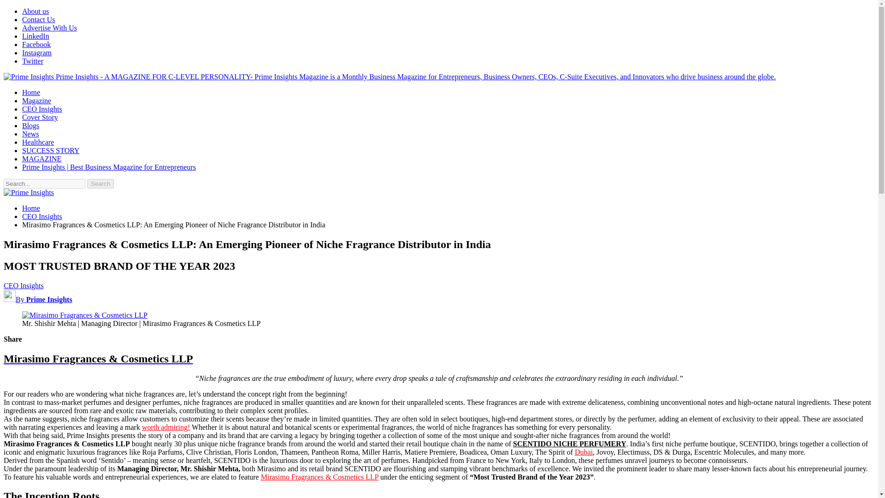 The height and width of the screenshot is (498, 885). Describe the element at coordinates (37, 101) in the screenshot. I see `Magazine` at that location.